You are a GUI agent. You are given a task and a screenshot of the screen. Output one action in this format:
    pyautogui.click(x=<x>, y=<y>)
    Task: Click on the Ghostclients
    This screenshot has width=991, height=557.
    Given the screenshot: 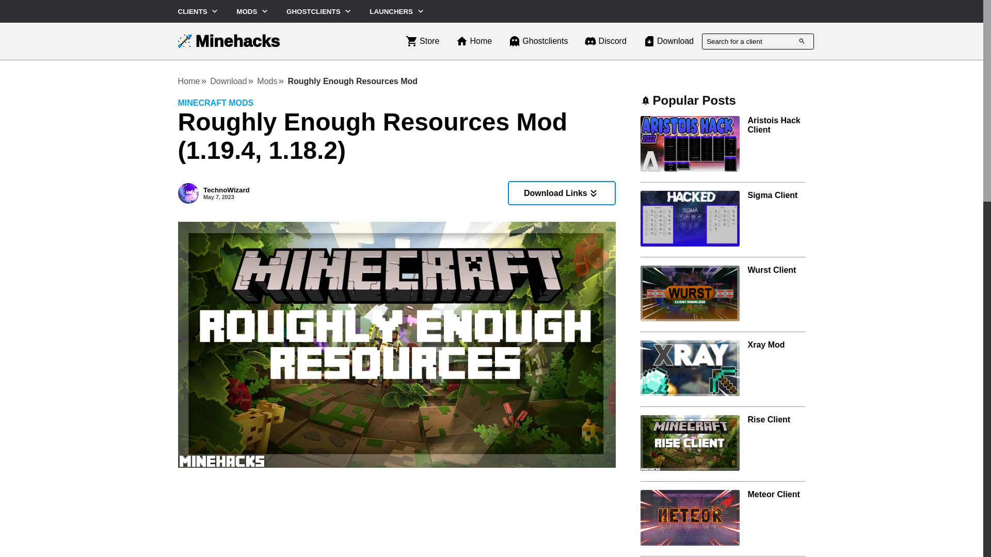 What is the action you would take?
    pyautogui.click(x=232, y=81)
    